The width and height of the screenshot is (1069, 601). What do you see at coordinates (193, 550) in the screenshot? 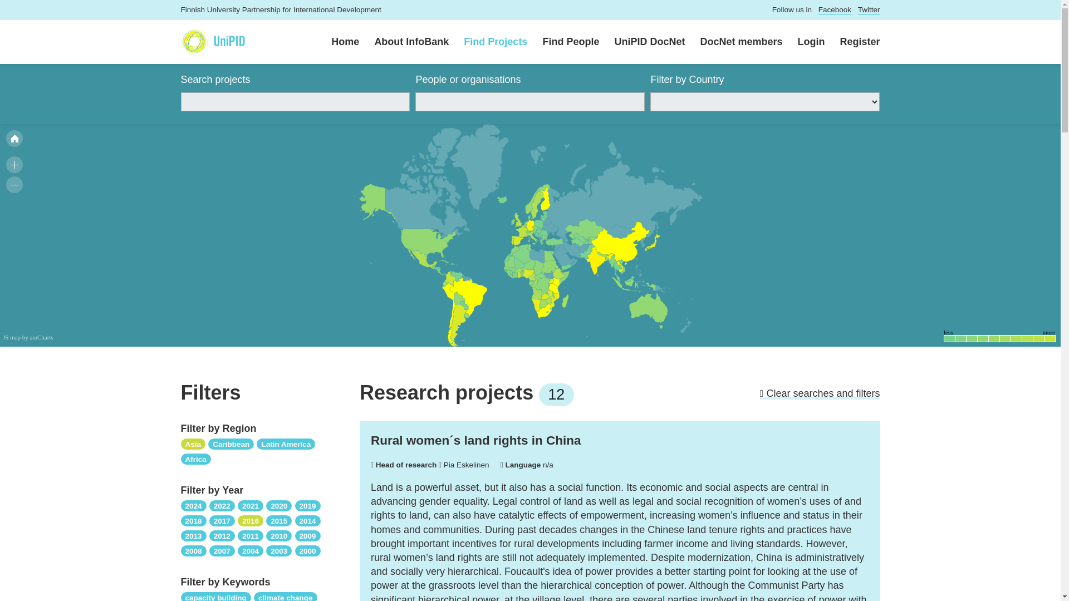
I see `2008` at bounding box center [193, 550].